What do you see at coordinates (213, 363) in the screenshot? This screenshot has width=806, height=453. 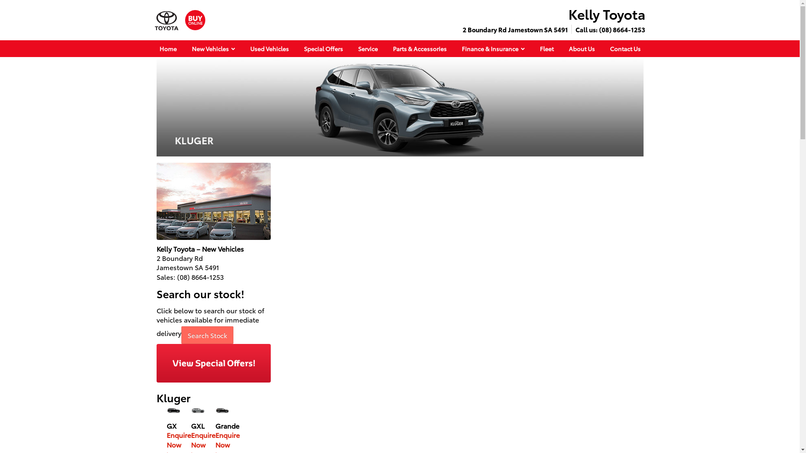 I see `button-special-offers` at bounding box center [213, 363].